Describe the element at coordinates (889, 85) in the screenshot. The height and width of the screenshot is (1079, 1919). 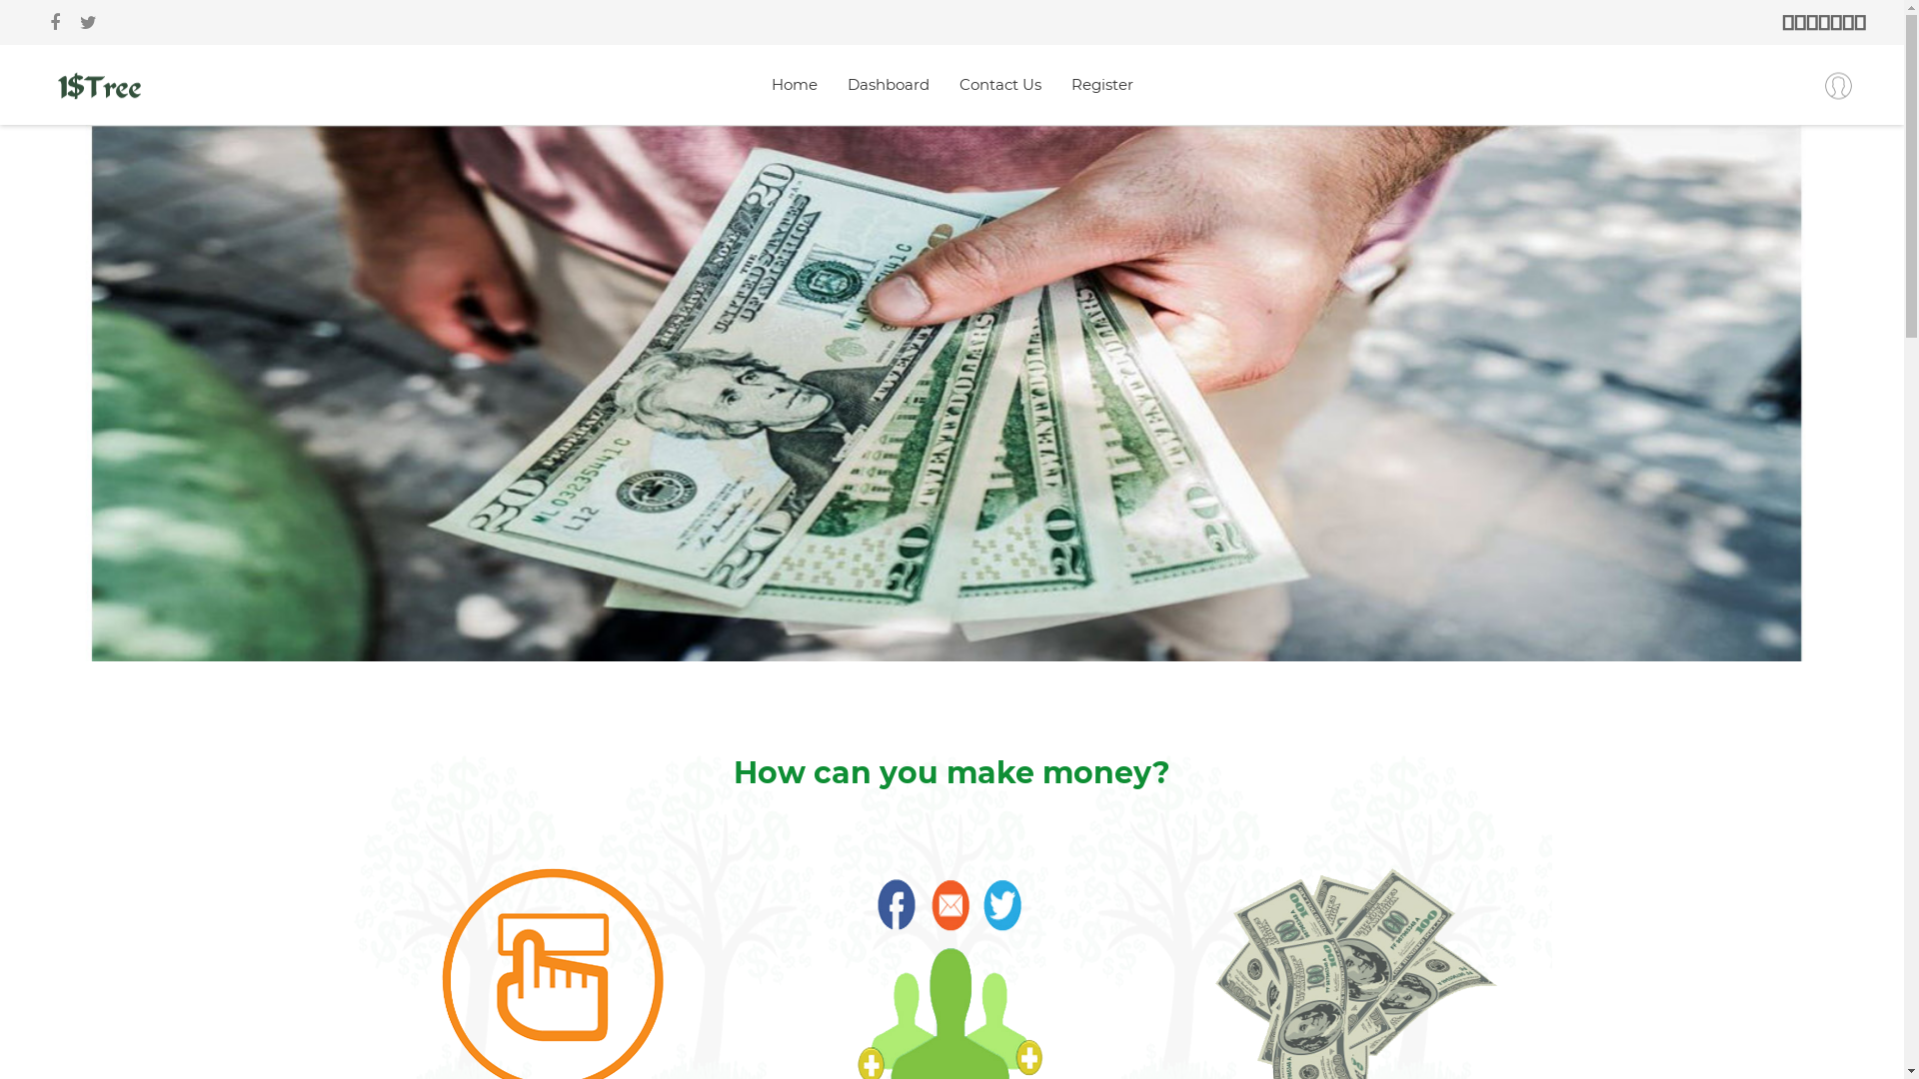
I see `Dashboard` at that location.